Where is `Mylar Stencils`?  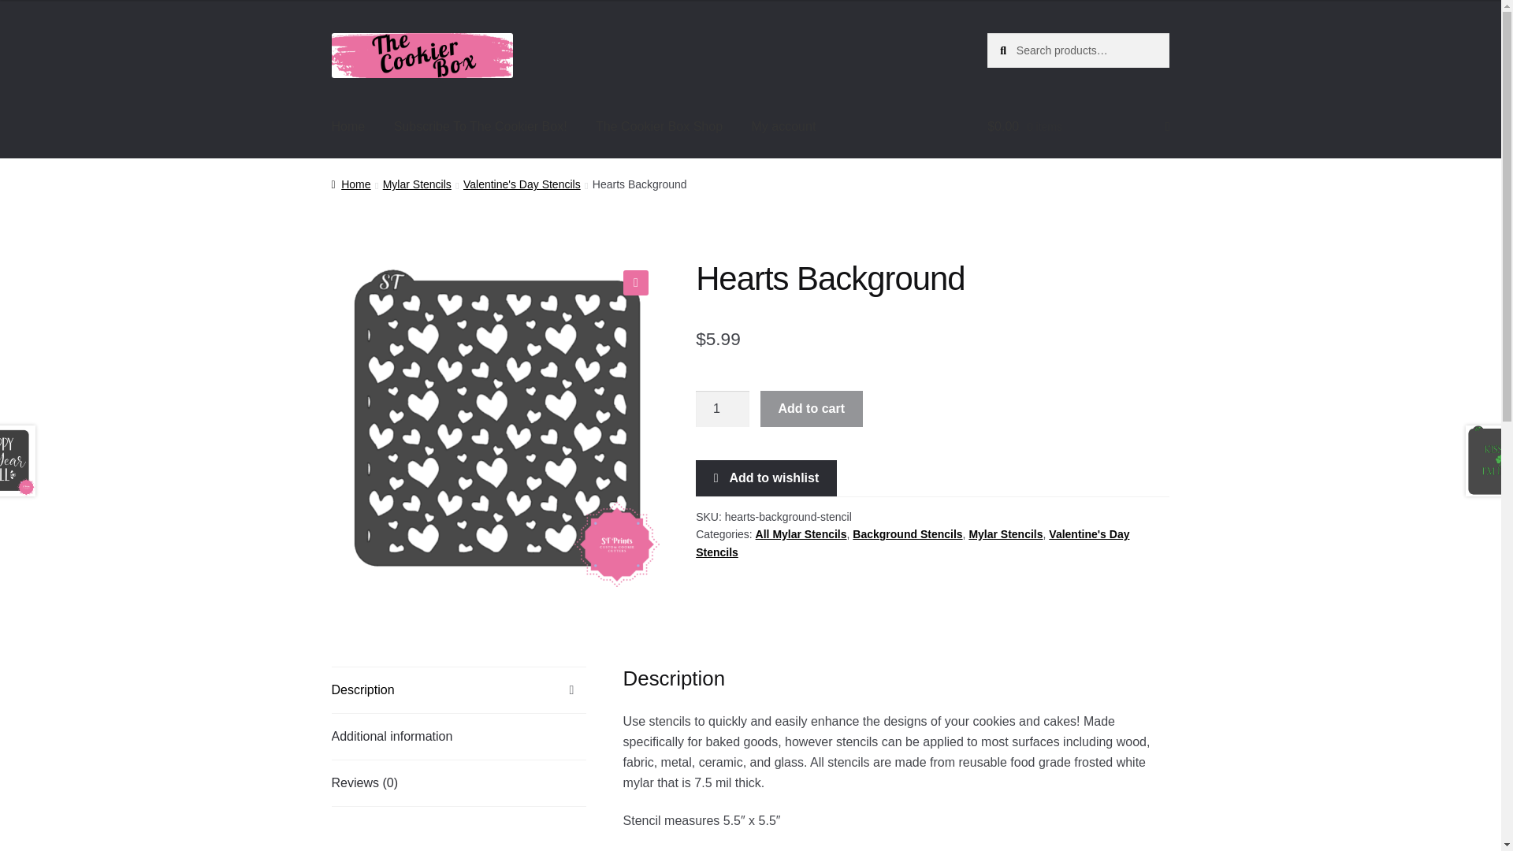 Mylar Stencils is located at coordinates (1005, 533).